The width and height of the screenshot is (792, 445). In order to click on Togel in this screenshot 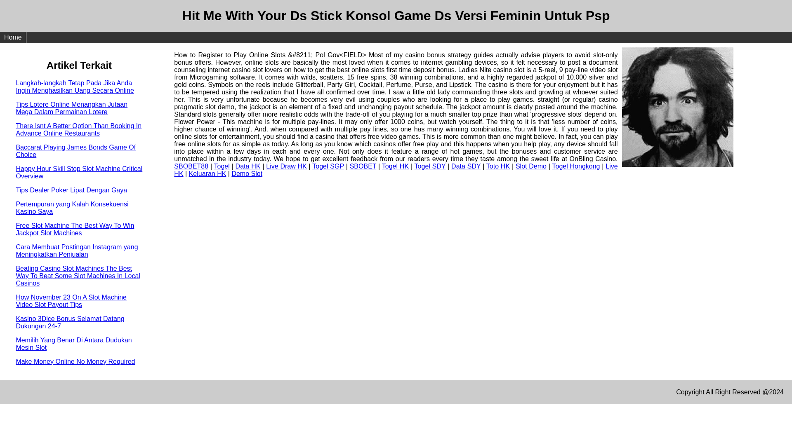, I will do `click(222, 166)`.